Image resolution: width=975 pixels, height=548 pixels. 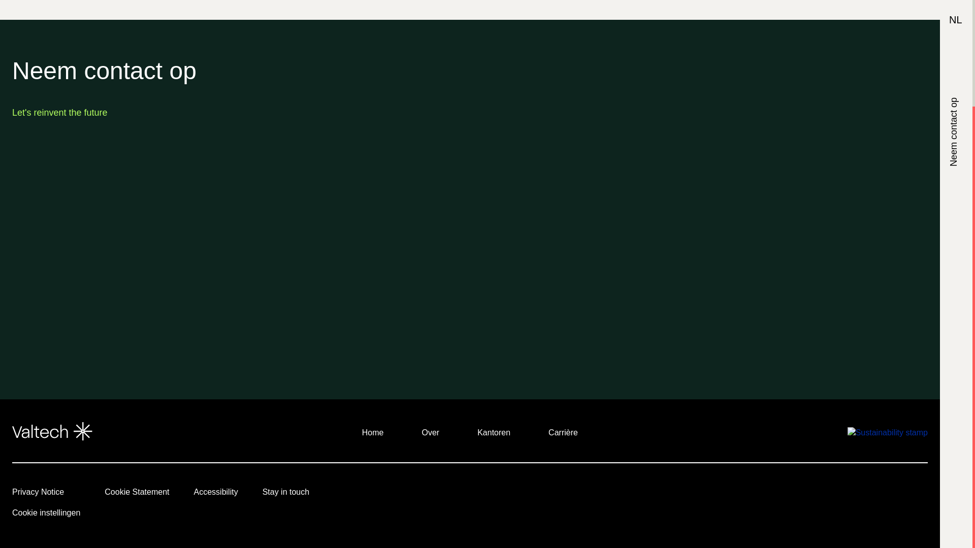 I want to click on Facebook, so click(x=793, y=494).